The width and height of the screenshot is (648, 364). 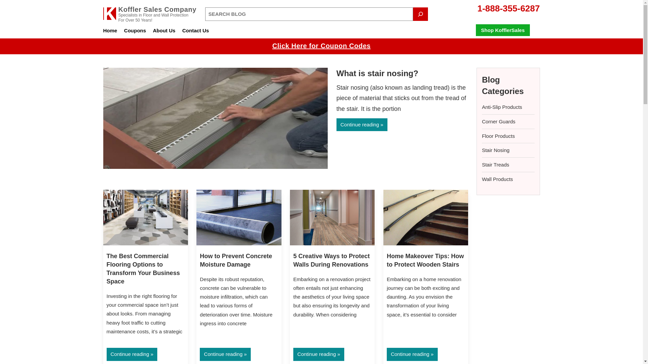 What do you see at coordinates (332, 217) in the screenshot?
I see `5 Creative Ways to Protect Walls During Renovations 12` at bounding box center [332, 217].